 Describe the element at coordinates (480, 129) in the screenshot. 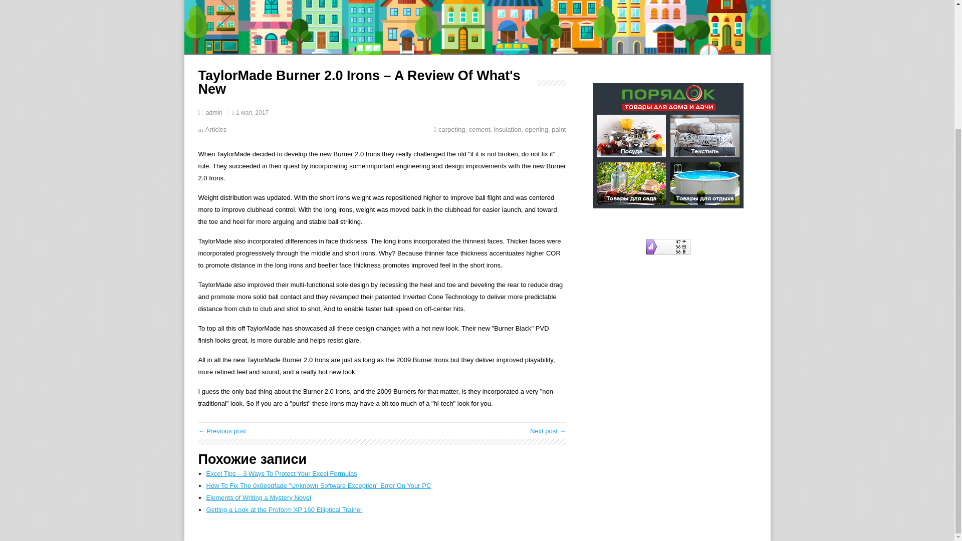

I see `cement` at that location.